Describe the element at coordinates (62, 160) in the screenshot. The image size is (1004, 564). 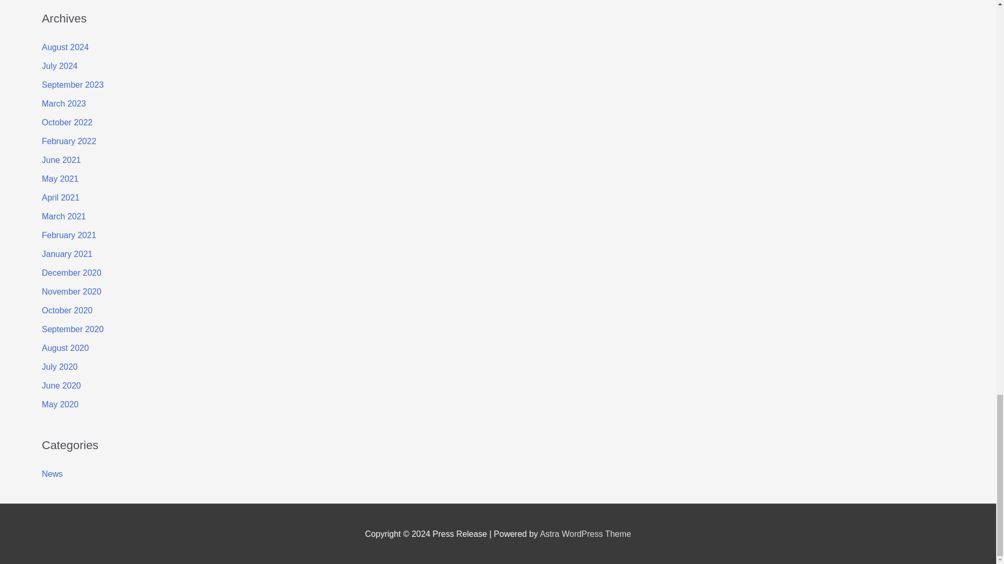
I see `June 2021` at that location.